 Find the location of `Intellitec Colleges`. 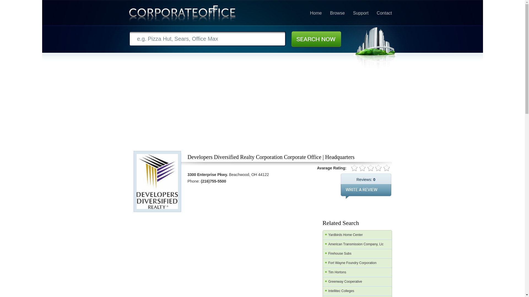

Intellitec Colleges is located at coordinates (357, 291).